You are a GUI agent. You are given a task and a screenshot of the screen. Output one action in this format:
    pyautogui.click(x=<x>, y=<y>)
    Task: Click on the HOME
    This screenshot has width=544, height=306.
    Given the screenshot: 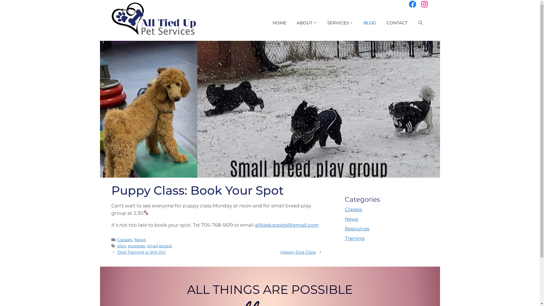 What is the action you would take?
    pyautogui.click(x=279, y=23)
    